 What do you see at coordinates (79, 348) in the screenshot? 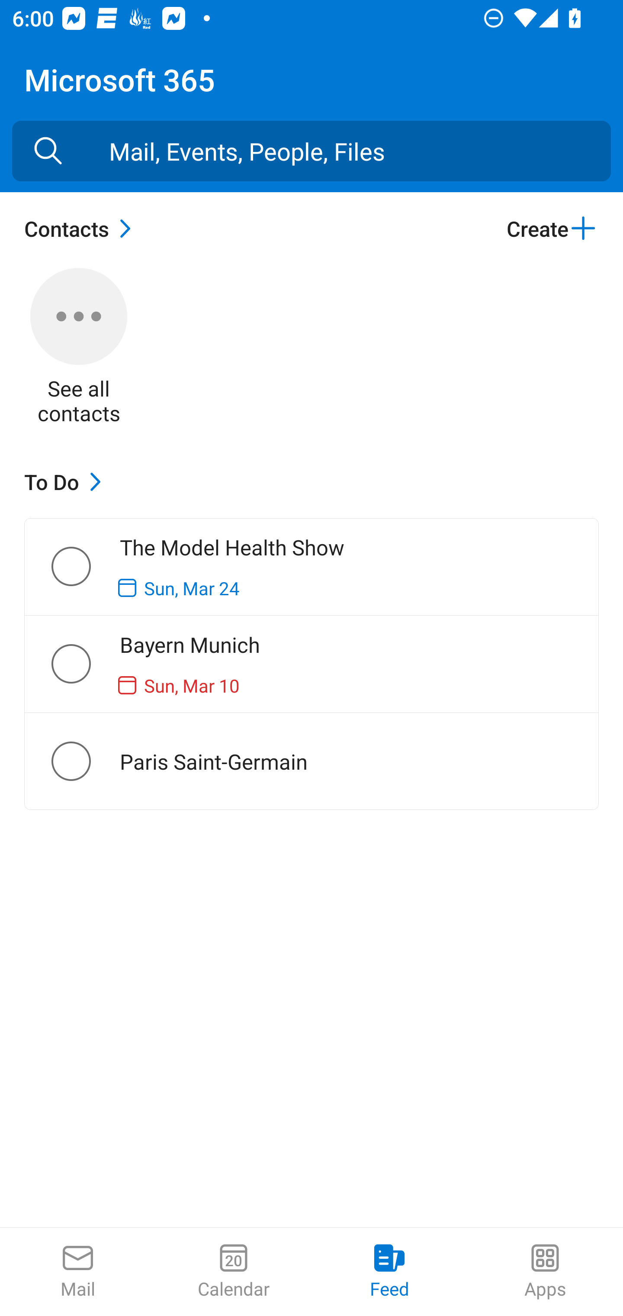
I see `See all contacts` at bounding box center [79, 348].